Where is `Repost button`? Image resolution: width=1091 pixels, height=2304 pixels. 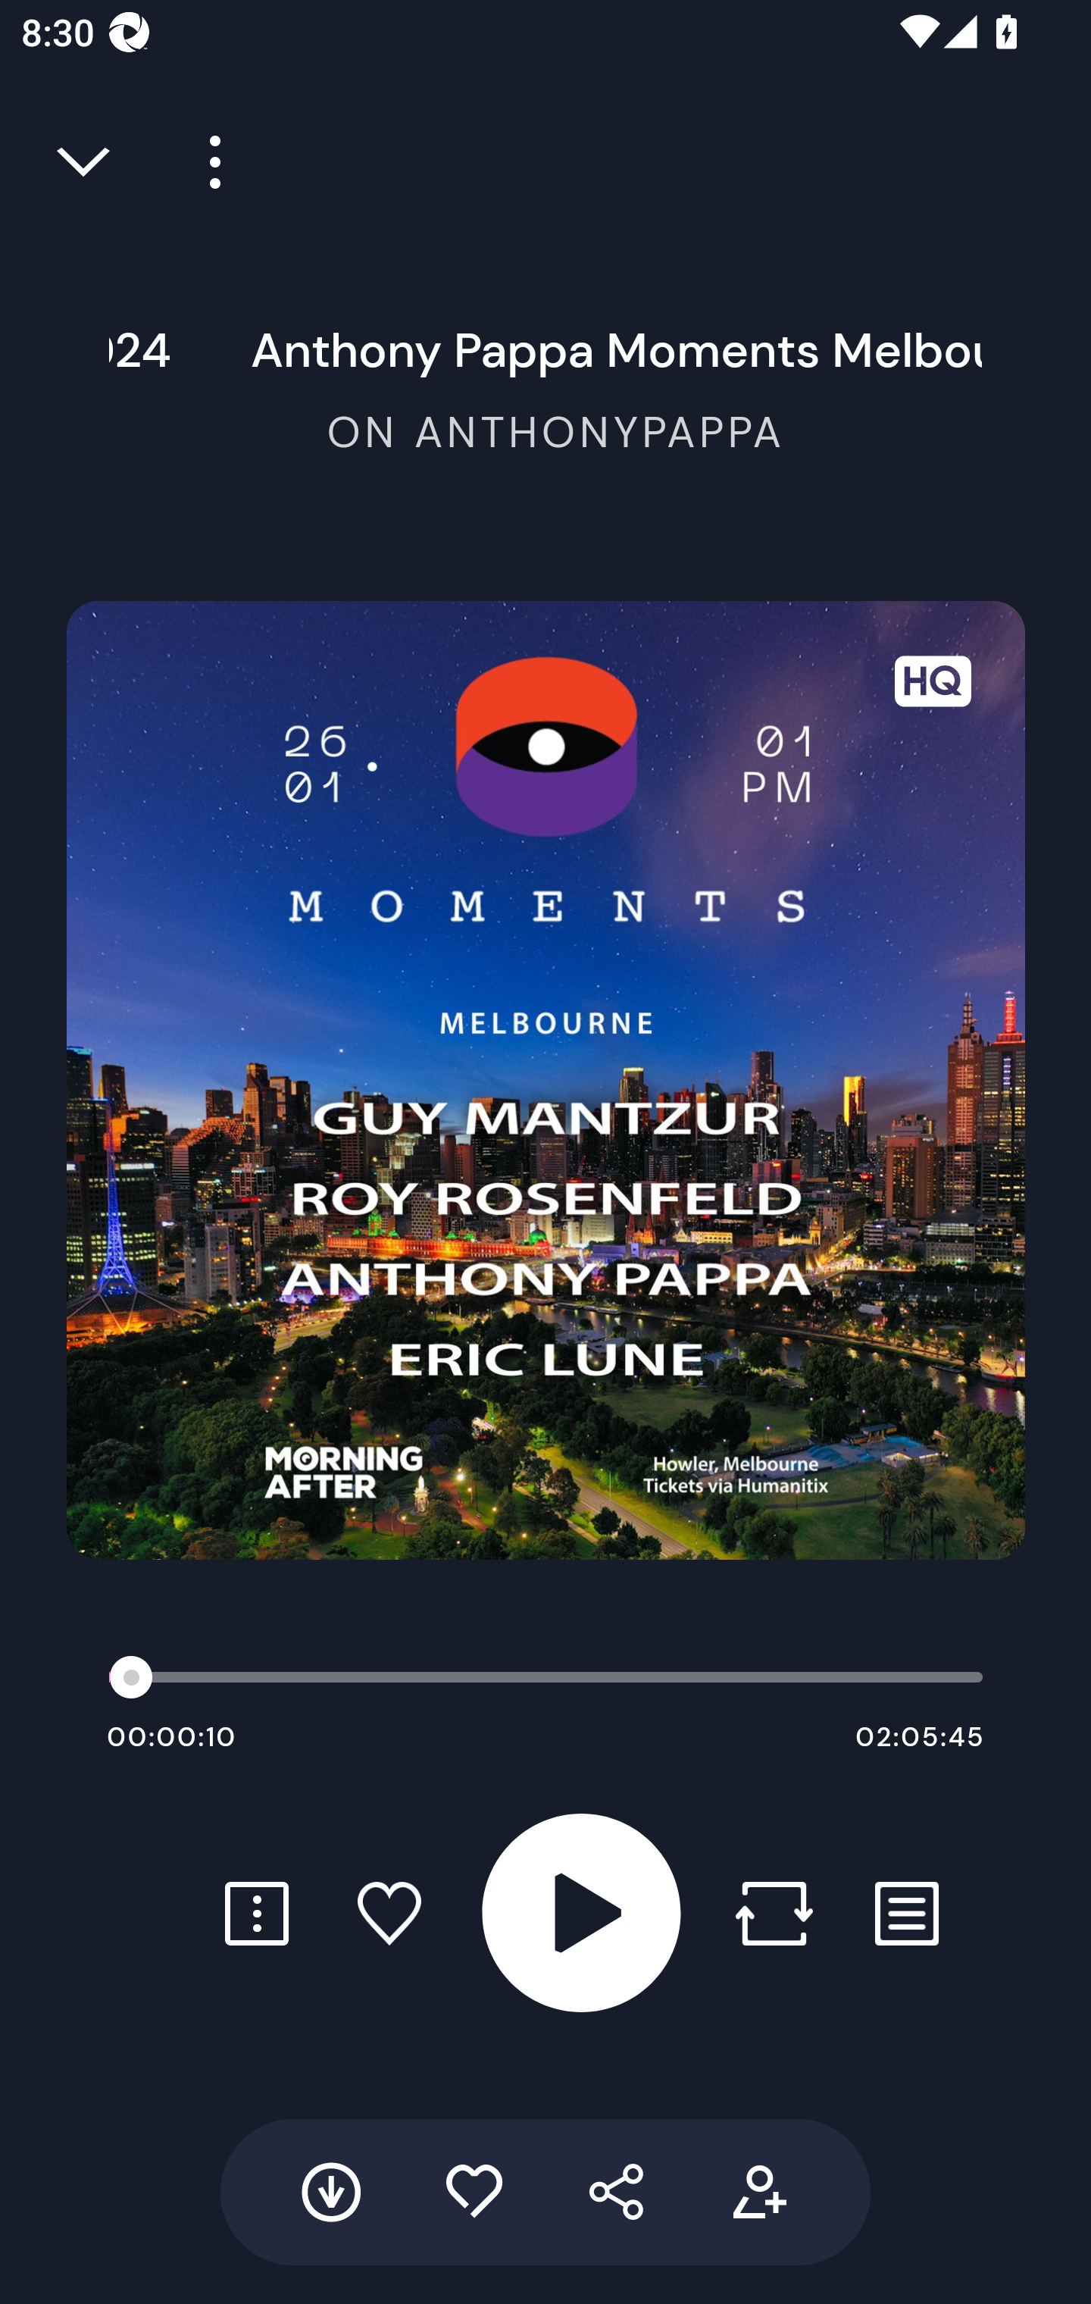 Repost button is located at coordinates (774, 1913).